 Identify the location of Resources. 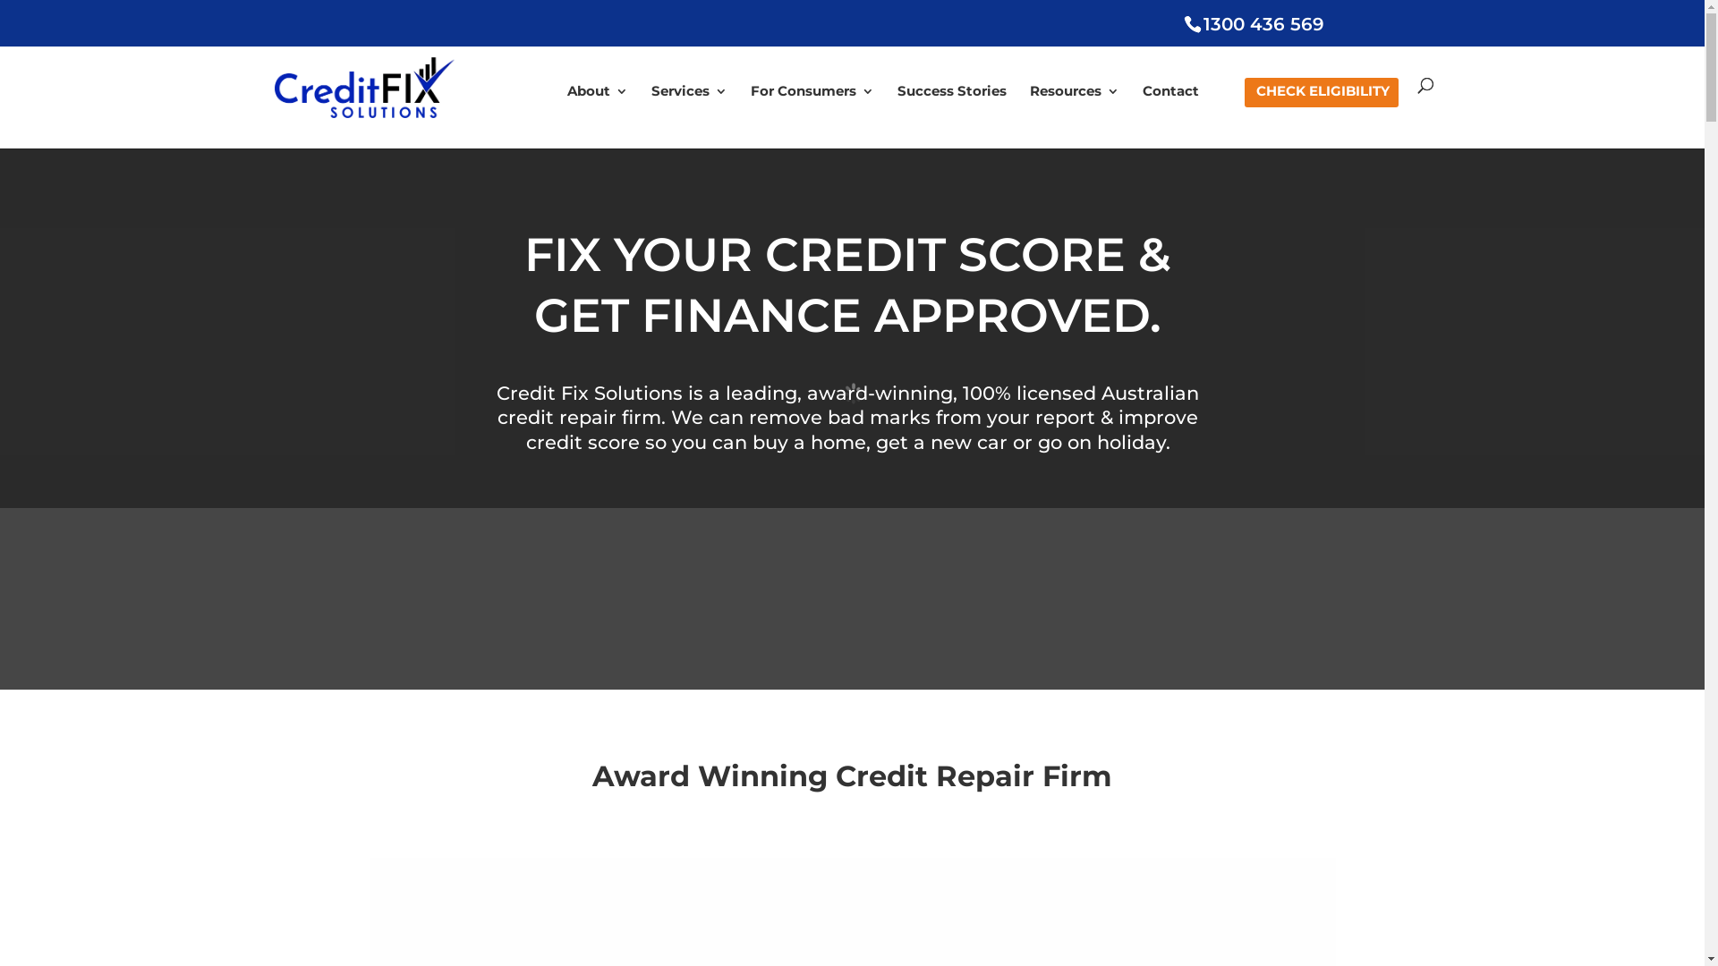
(1074, 116).